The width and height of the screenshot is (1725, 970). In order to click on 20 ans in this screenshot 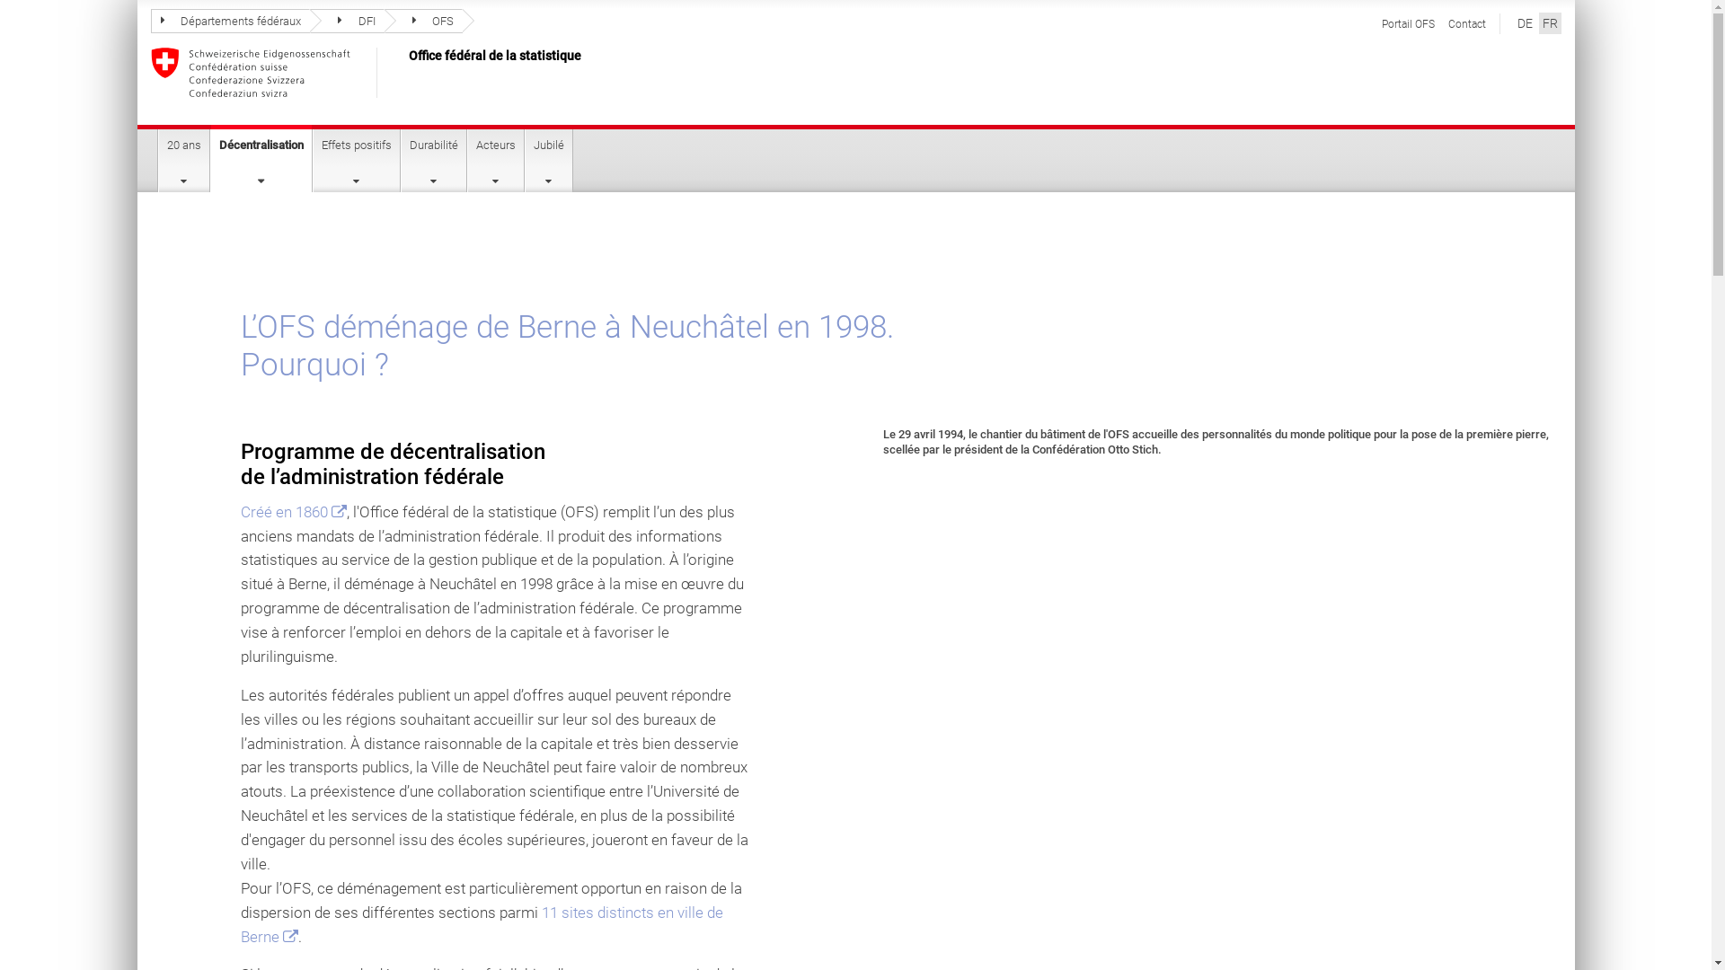, I will do `click(184, 161)`.